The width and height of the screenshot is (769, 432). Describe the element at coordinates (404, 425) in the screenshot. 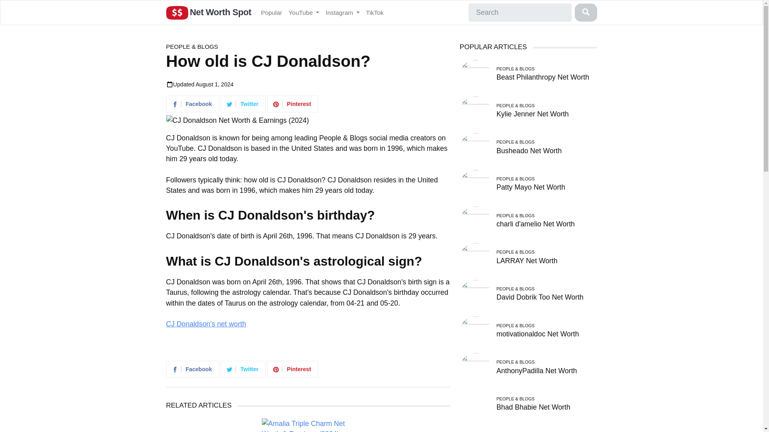

I see `TechZone Net Worth` at that location.